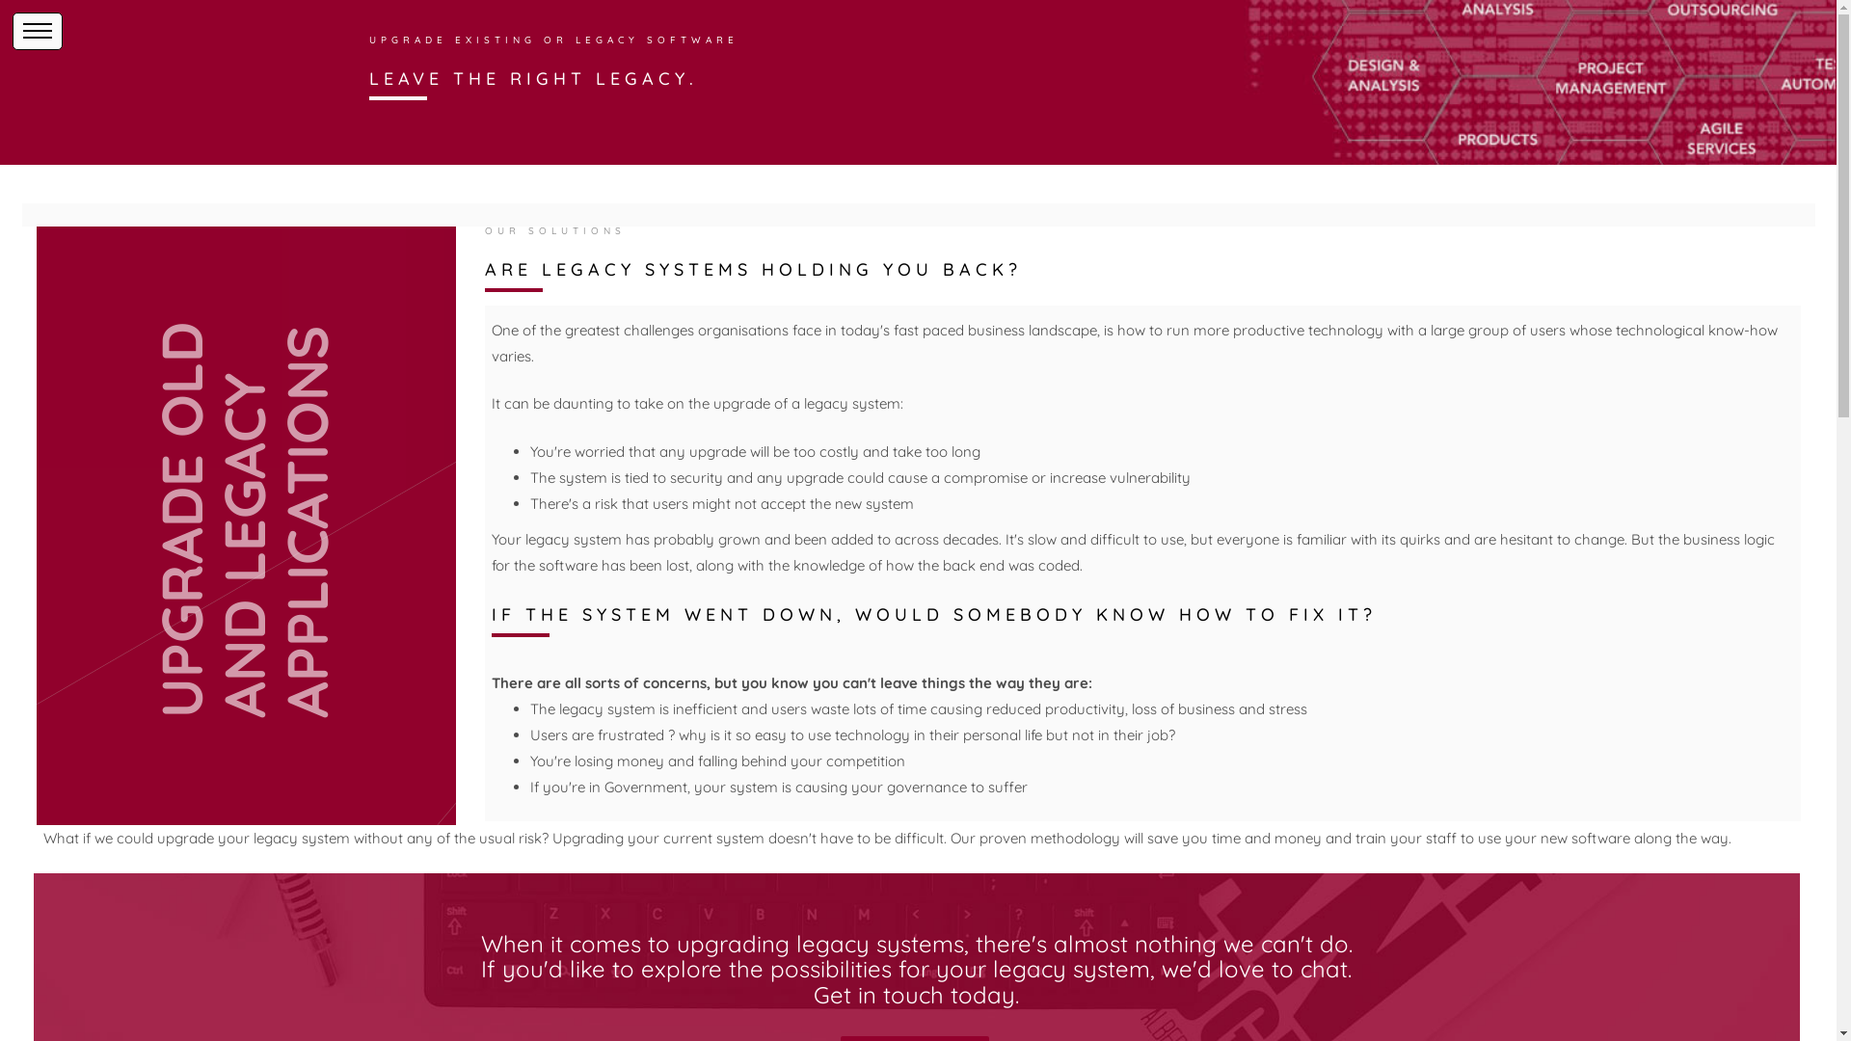 This screenshot has width=1851, height=1041. What do you see at coordinates (184, 377) in the screenshot?
I see `MAV ICT PANEL 2021` at bounding box center [184, 377].